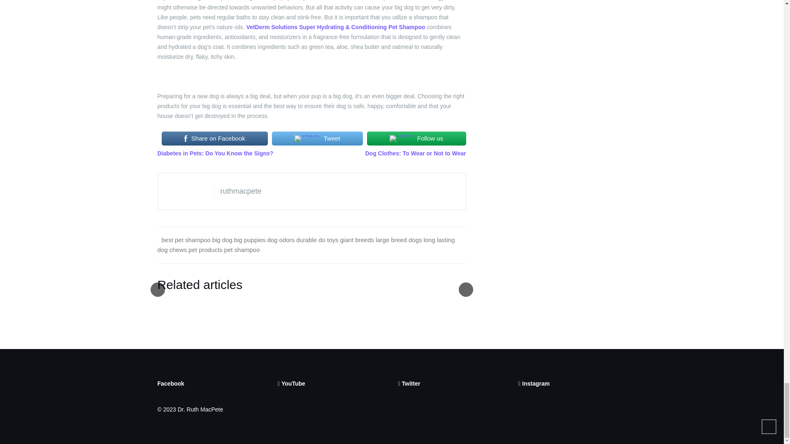  I want to click on dog odors, so click(281, 239).